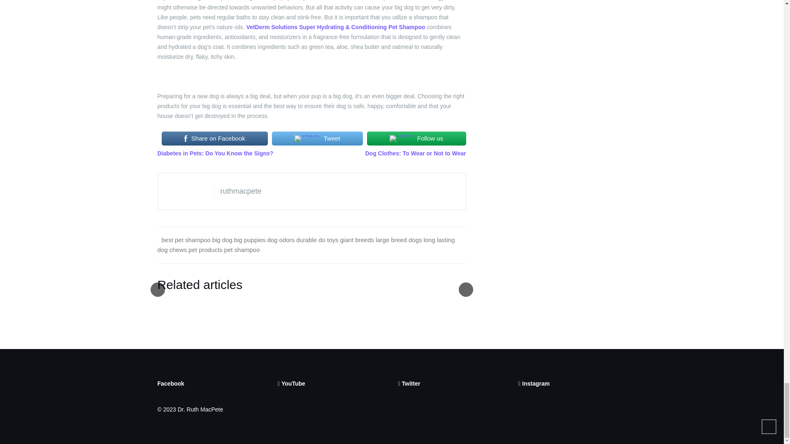  I want to click on dog odors, so click(281, 239).